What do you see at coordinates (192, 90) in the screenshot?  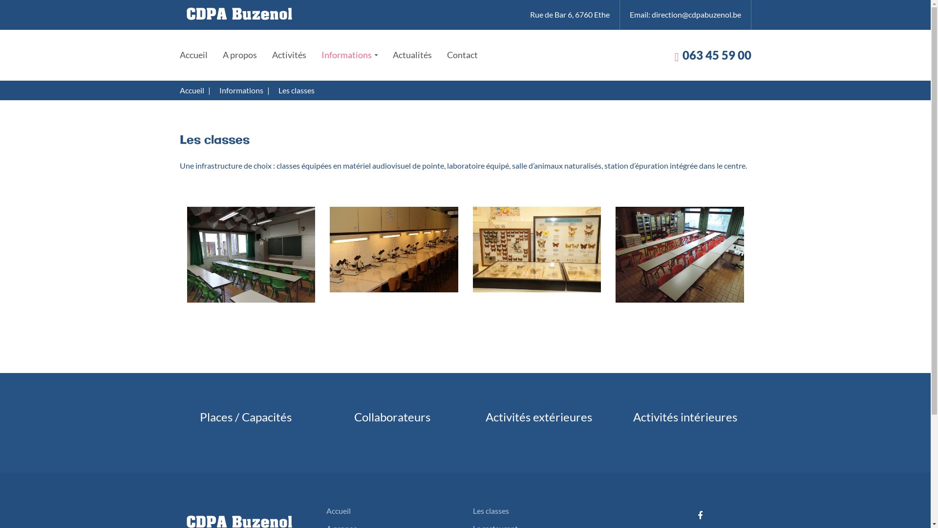 I see `Accueil` at bounding box center [192, 90].